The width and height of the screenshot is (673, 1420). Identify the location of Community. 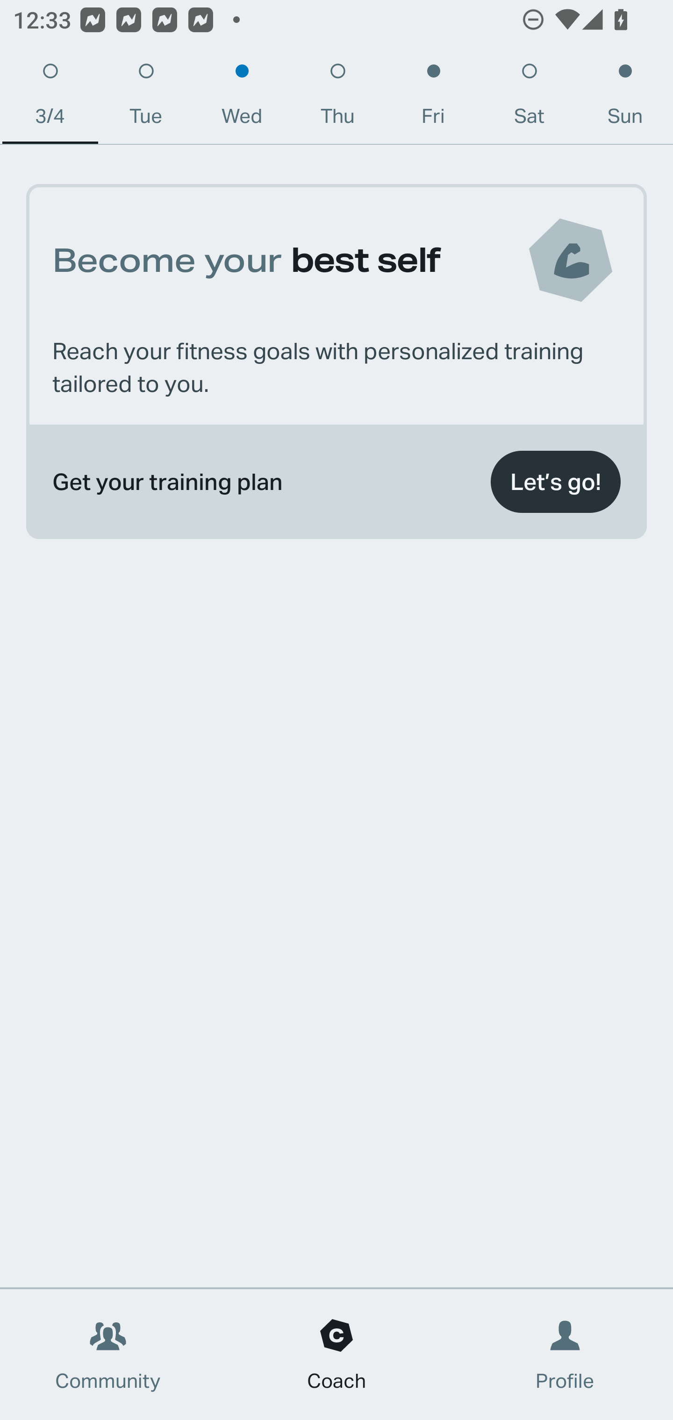
(108, 1355).